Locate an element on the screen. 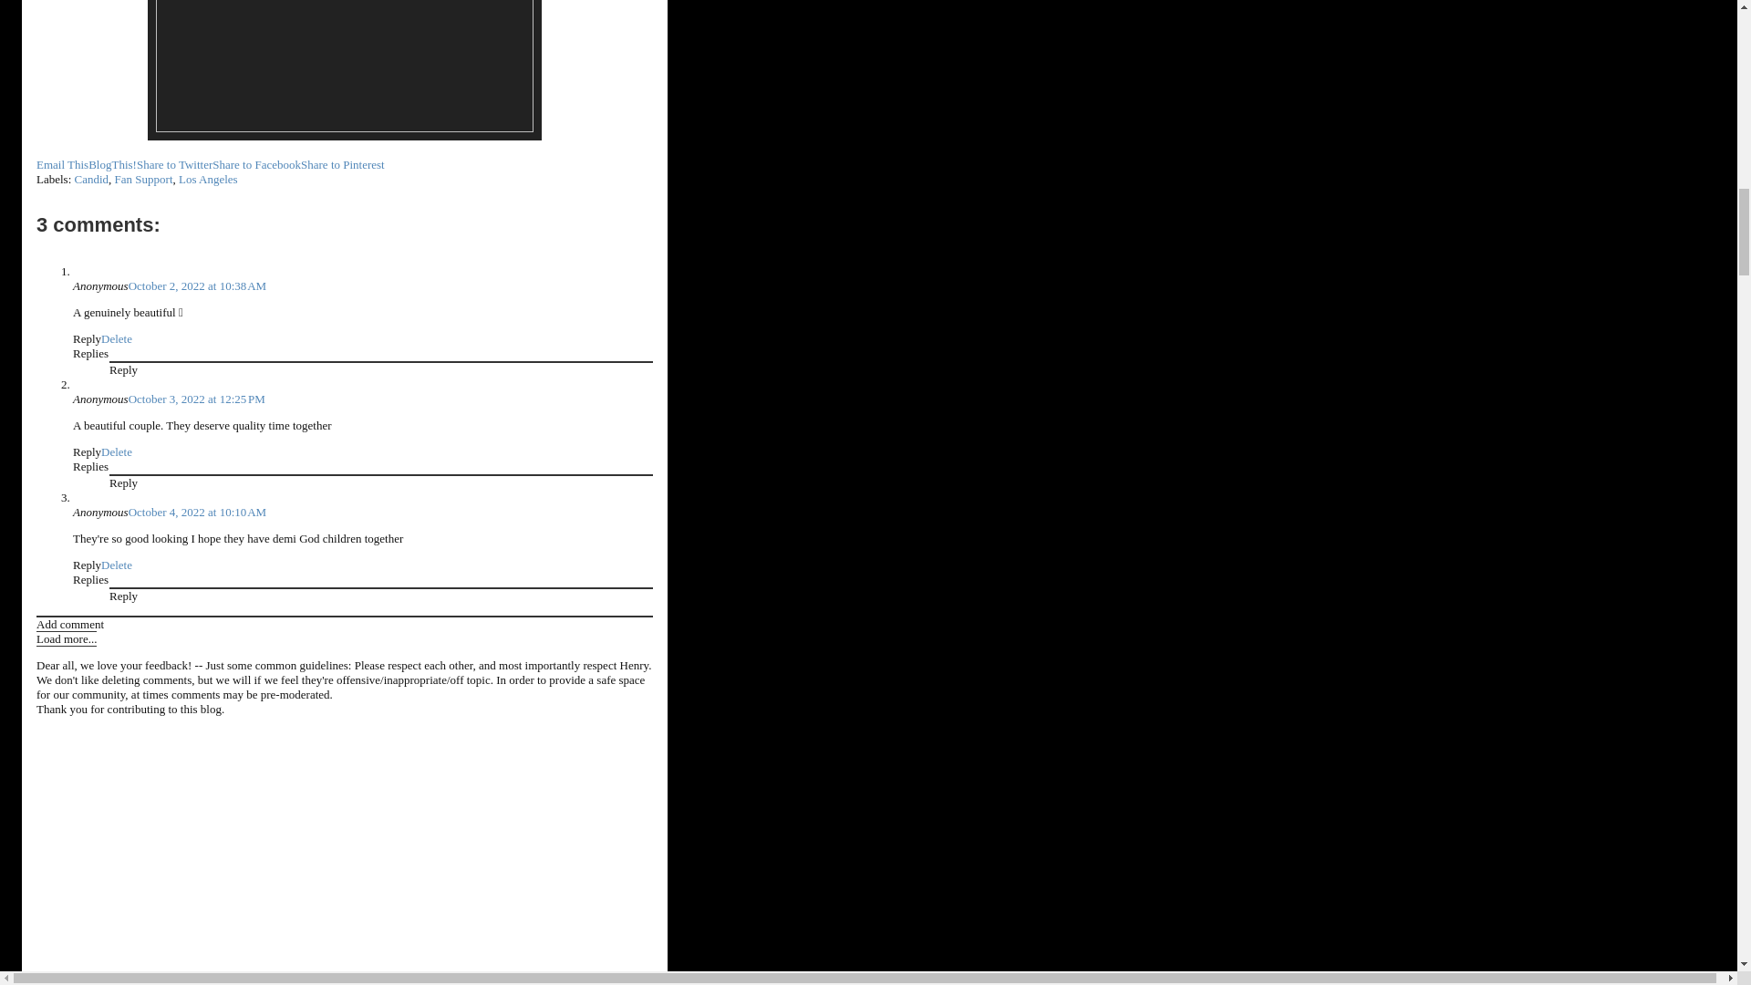  Email This is located at coordinates (62, 164).